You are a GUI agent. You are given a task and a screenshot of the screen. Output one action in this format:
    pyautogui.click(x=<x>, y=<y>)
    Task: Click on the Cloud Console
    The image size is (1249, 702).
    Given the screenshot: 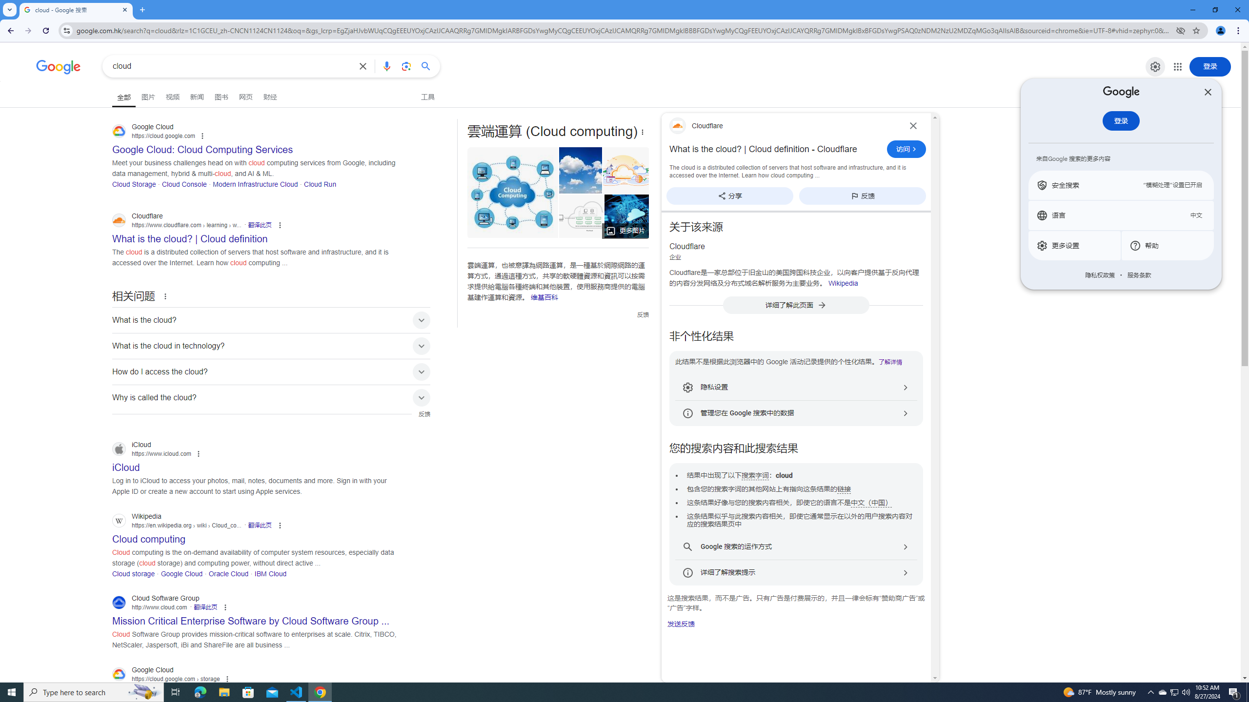 What is the action you would take?
    pyautogui.click(x=184, y=183)
    